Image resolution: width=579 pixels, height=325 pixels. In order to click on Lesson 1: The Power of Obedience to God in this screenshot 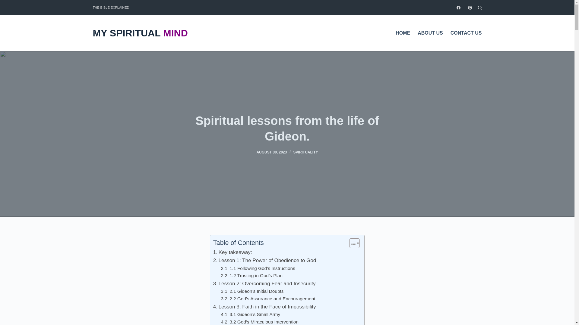, I will do `click(264, 261)`.